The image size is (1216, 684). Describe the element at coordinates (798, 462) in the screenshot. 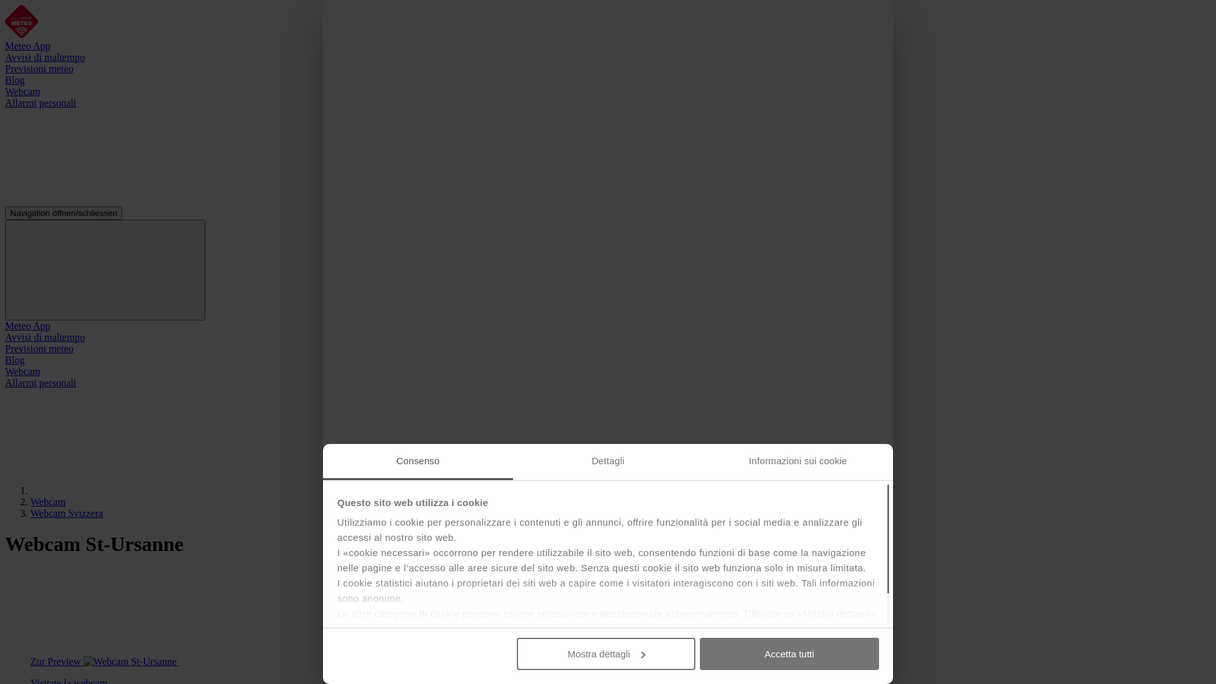

I see `Informazioni sui cookie` at that location.